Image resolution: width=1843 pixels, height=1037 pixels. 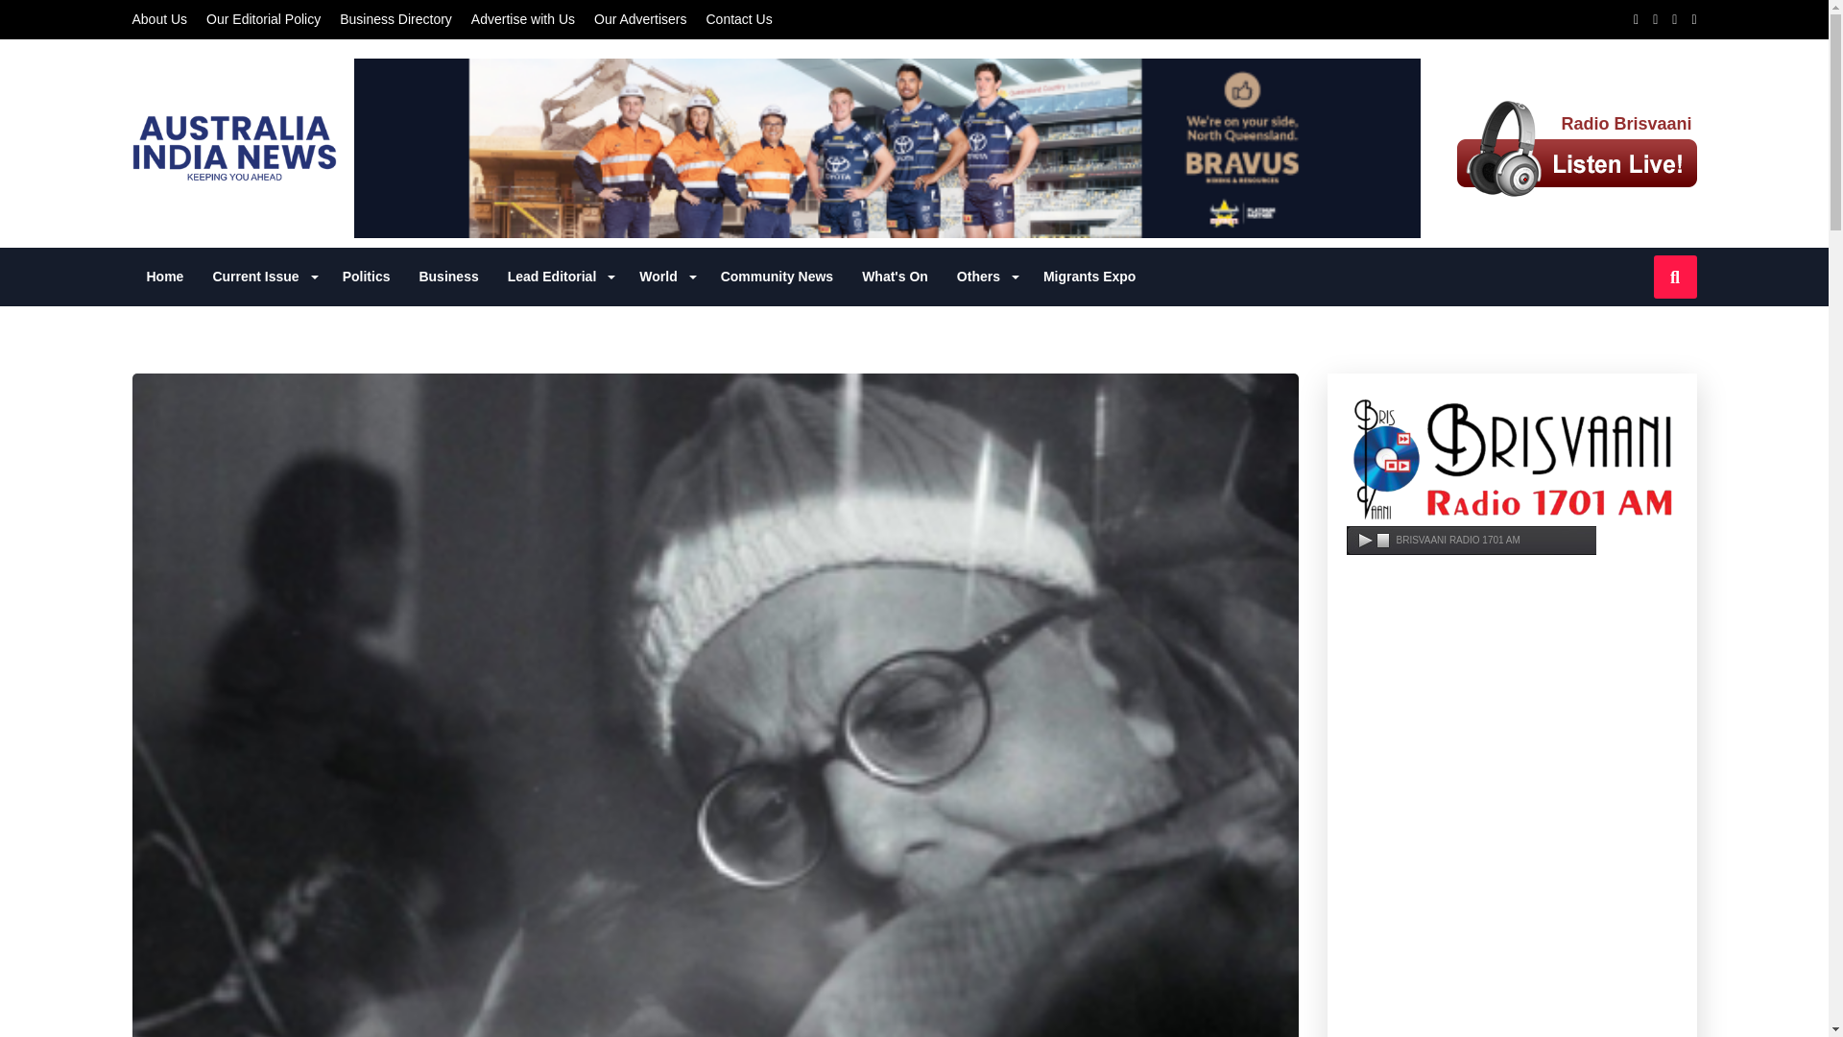 What do you see at coordinates (1089, 277) in the screenshot?
I see `Migrants Expo` at bounding box center [1089, 277].